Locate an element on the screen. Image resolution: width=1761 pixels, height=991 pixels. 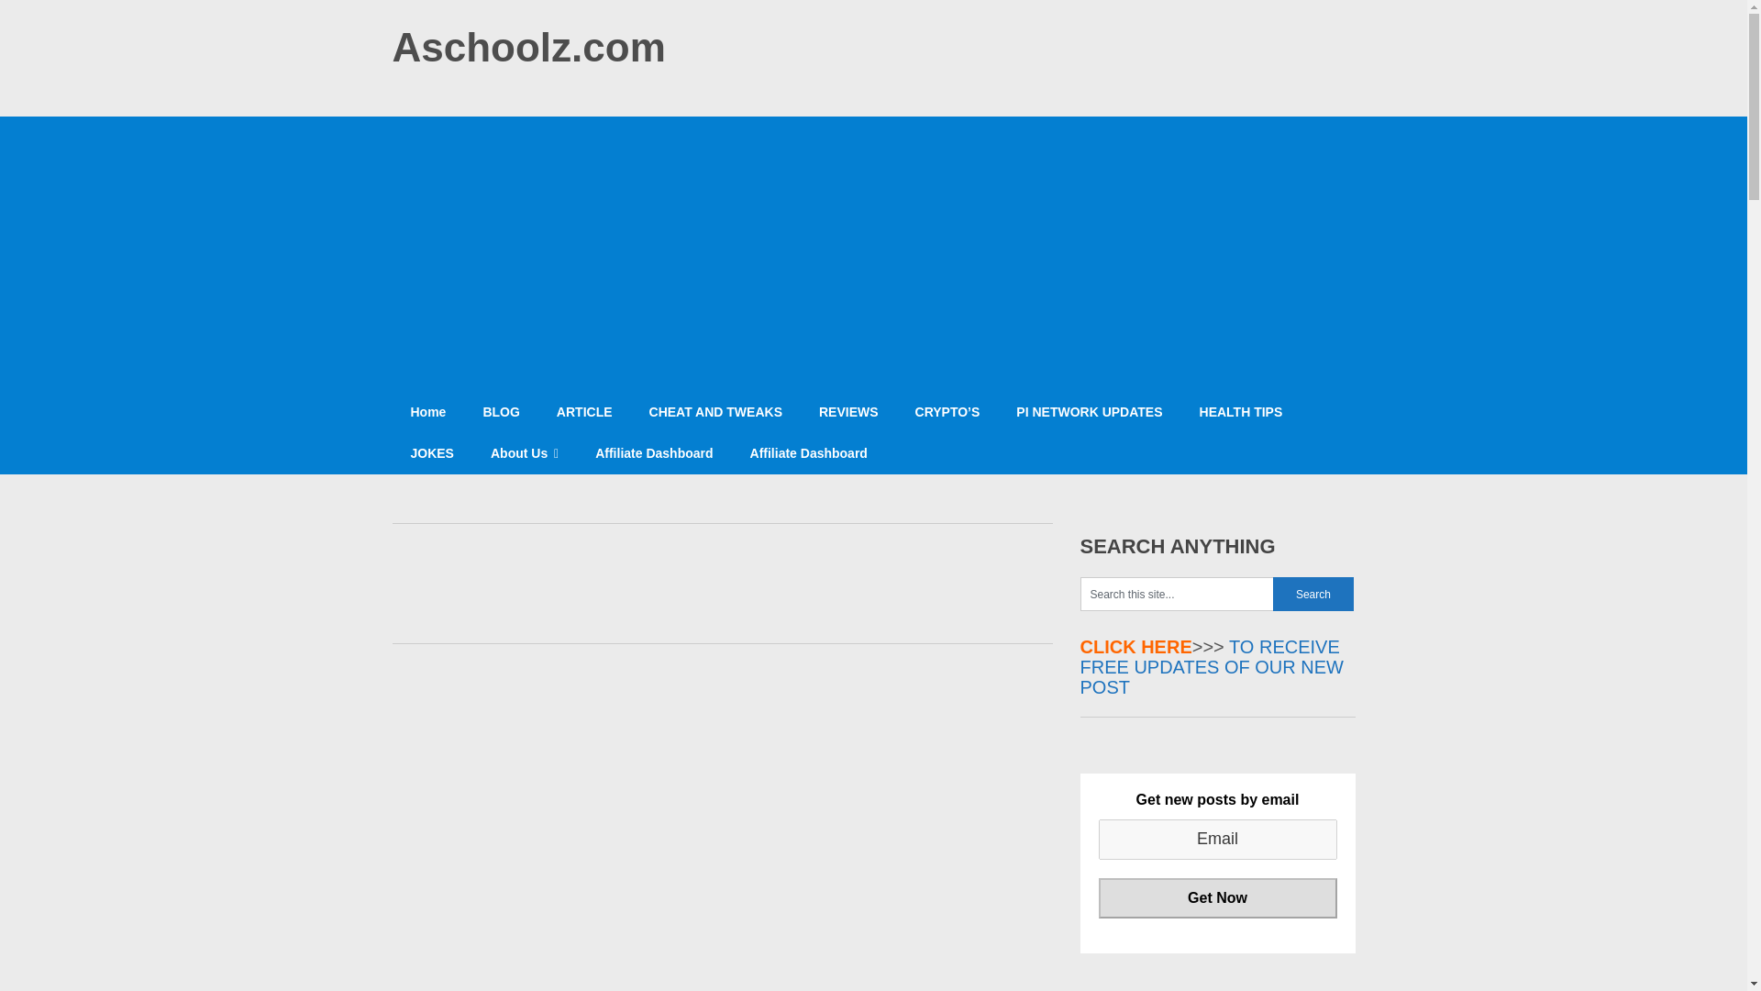
Affiliate Dashboard is located at coordinates (653, 453).